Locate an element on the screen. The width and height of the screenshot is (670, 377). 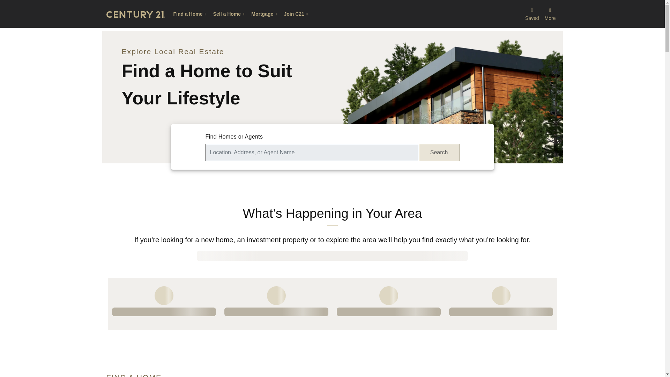
Find a Home is located at coordinates (190, 14).